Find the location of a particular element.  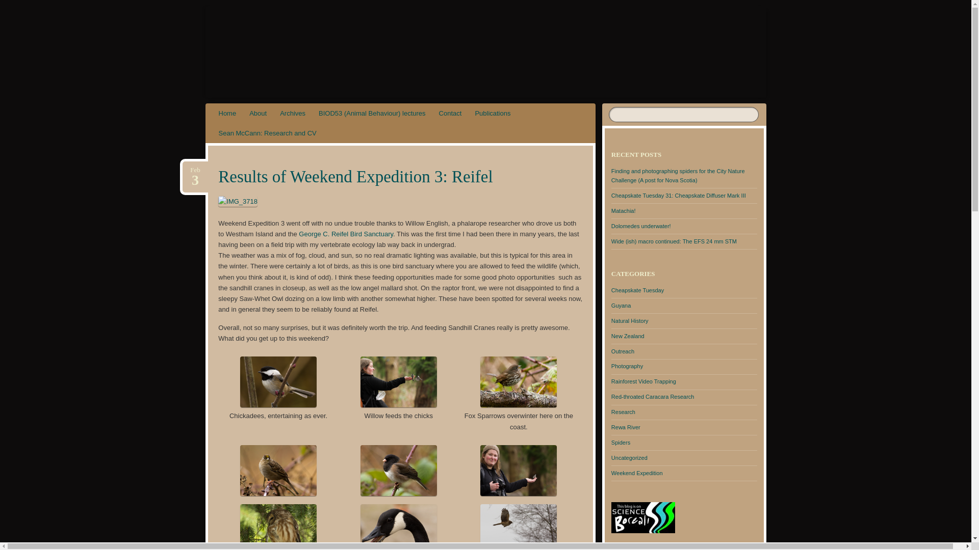

Archives is located at coordinates (195, 170).